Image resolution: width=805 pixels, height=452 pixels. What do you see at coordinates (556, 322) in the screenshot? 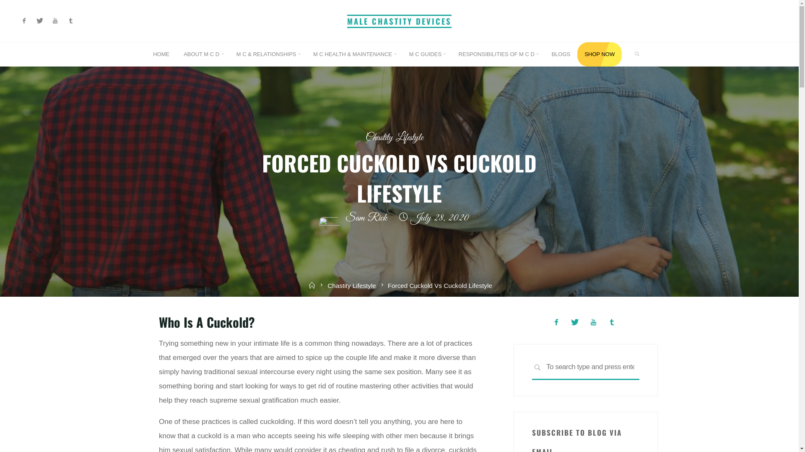
I see `facebook` at bounding box center [556, 322].